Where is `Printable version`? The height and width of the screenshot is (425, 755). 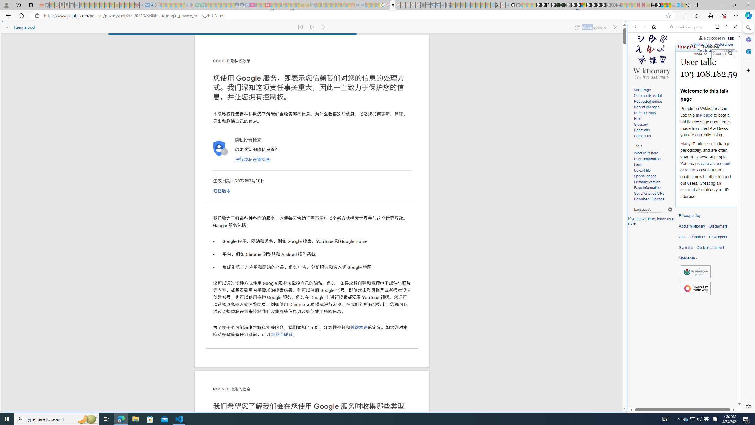 Printable version is located at coordinates (653, 182).